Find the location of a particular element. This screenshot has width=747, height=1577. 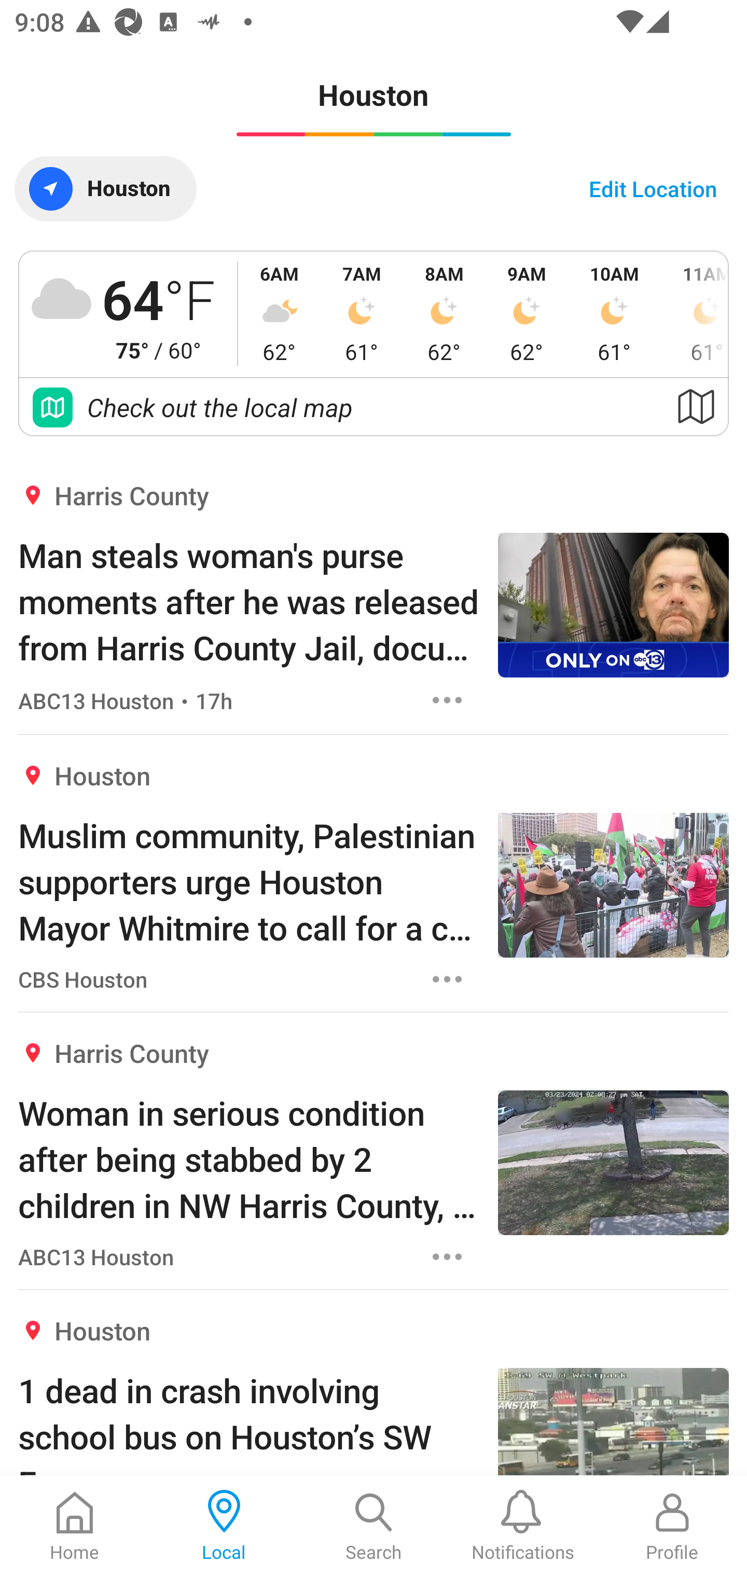

Options is located at coordinates (447, 700).